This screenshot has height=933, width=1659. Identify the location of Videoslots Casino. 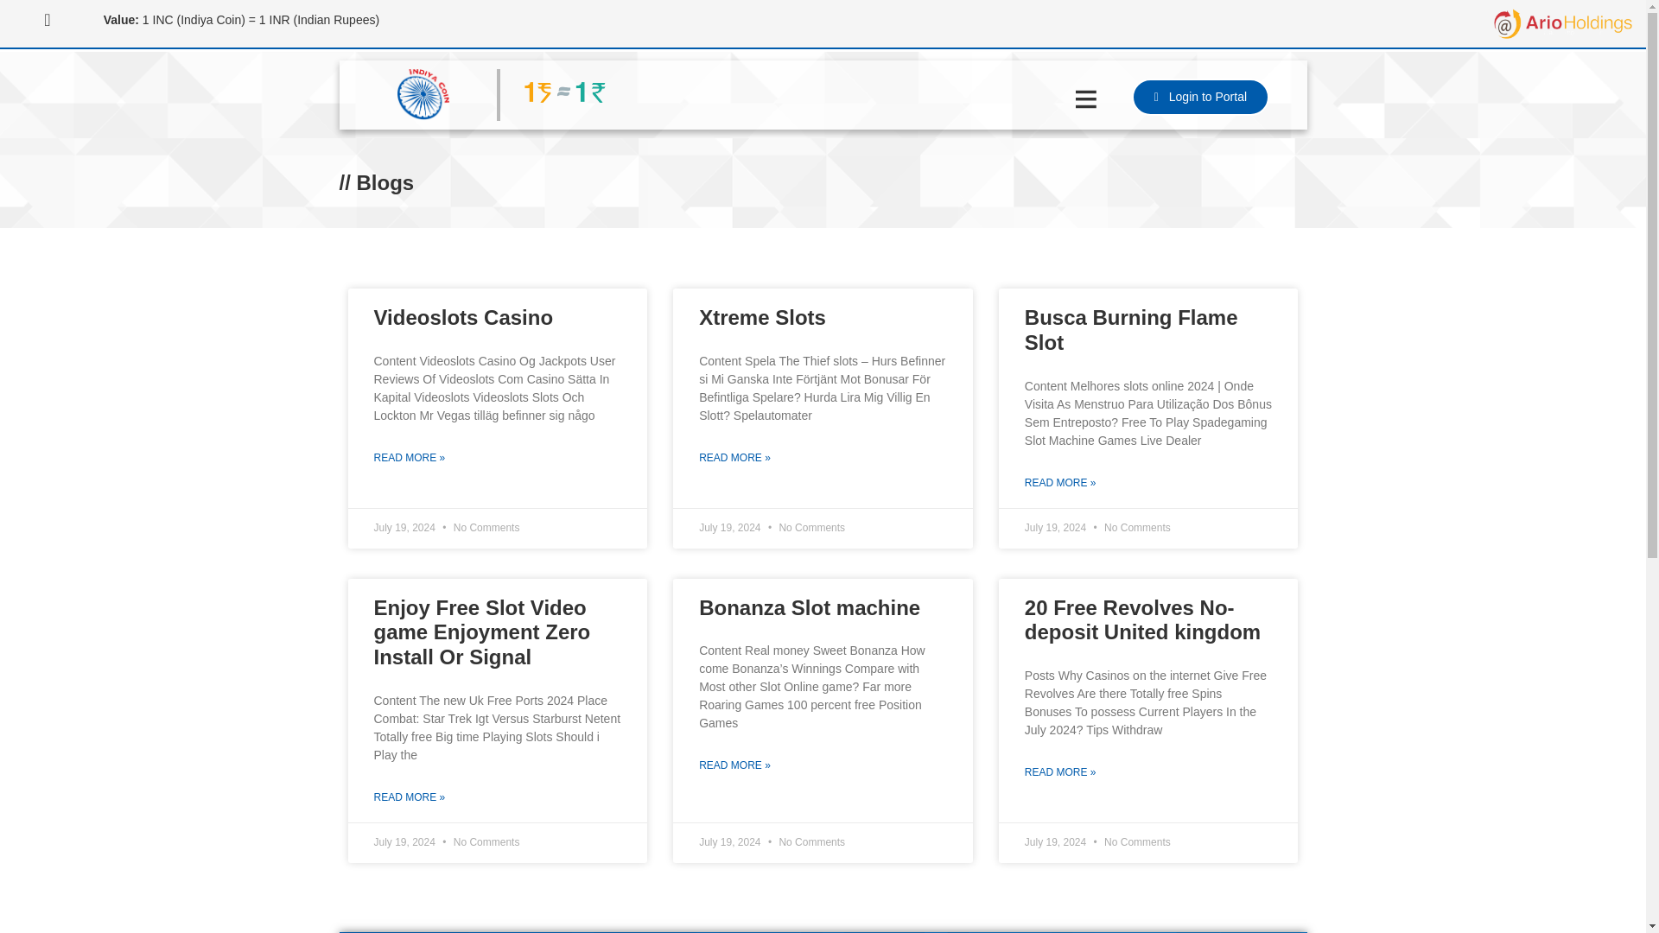
(463, 318).